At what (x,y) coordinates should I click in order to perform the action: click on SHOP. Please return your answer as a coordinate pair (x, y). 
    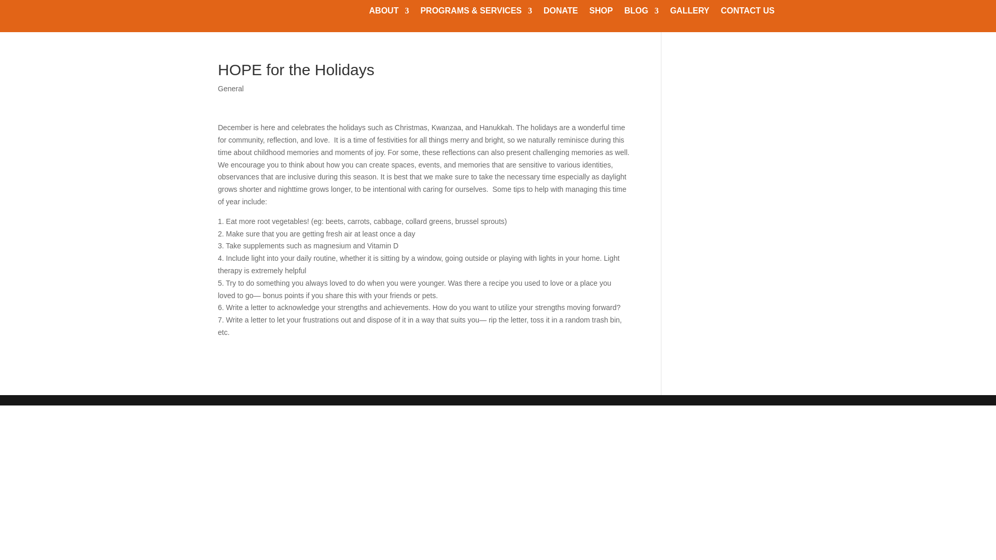
    Looking at the image, I should click on (601, 12).